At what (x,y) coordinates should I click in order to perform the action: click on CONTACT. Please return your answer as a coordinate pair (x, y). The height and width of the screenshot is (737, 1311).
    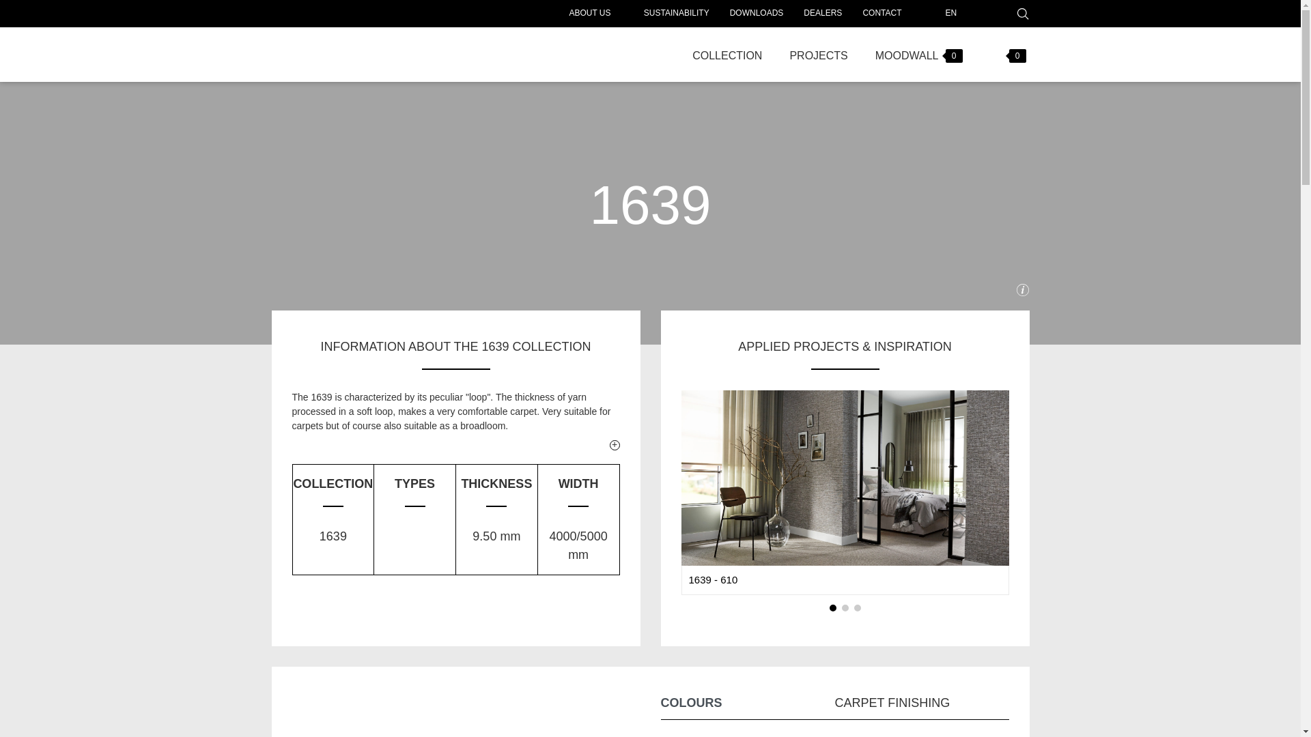
    Looking at the image, I should click on (882, 13).